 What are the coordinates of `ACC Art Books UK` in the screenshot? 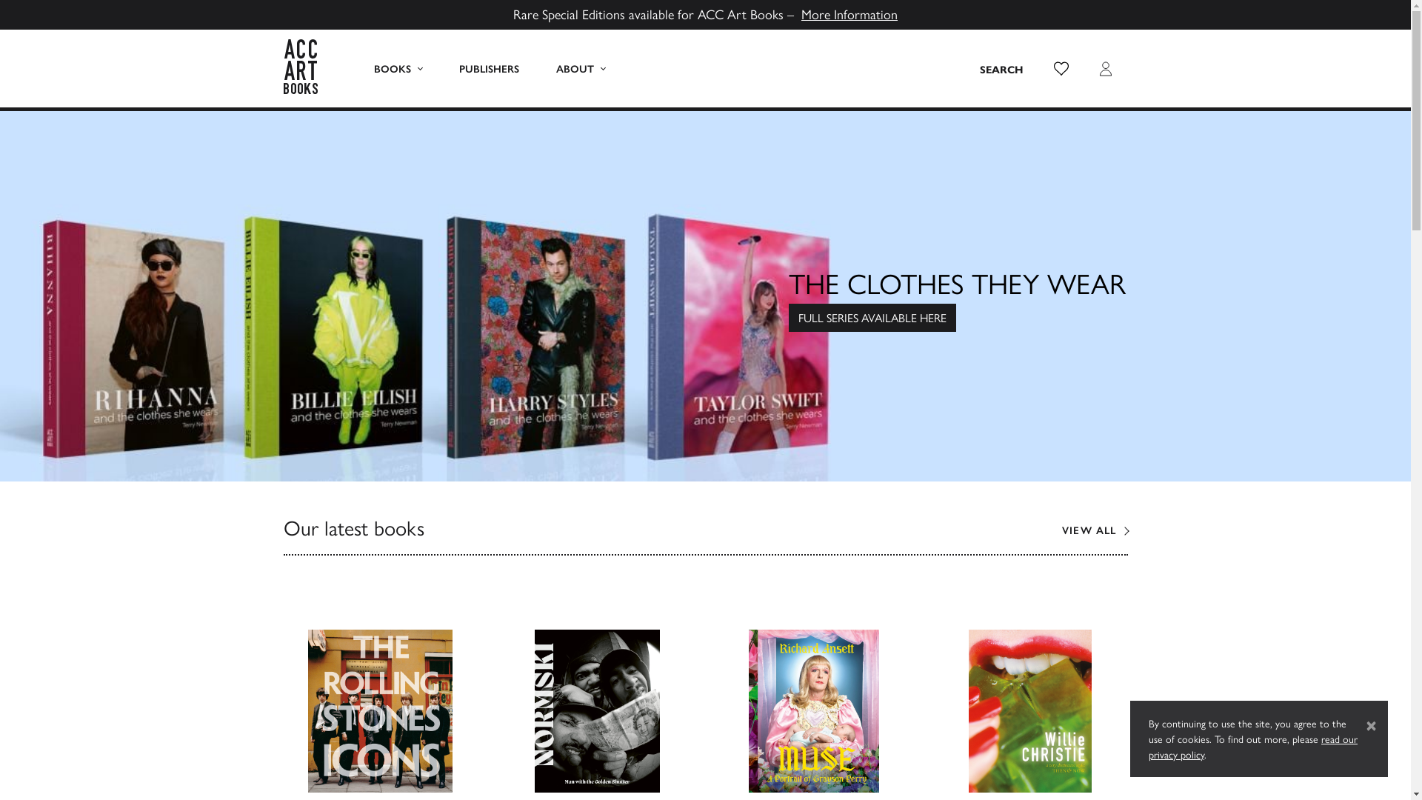 It's located at (309, 68).